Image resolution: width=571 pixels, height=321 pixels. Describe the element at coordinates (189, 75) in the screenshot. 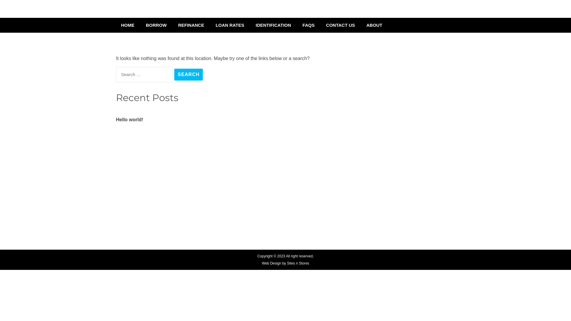

I see `Search` at that location.